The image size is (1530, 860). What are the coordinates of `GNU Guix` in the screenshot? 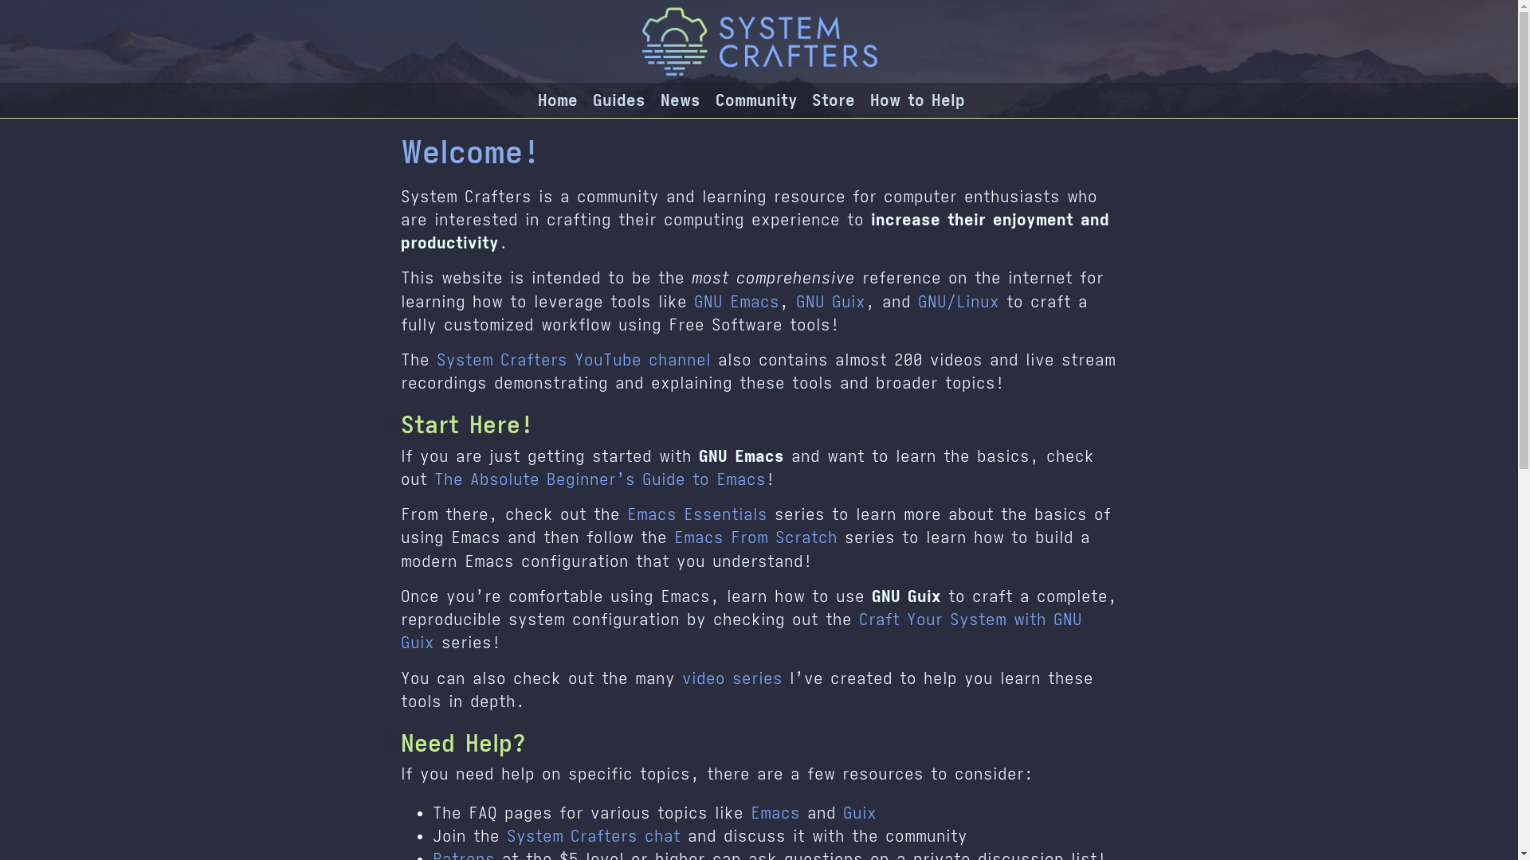 It's located at (830, 301).